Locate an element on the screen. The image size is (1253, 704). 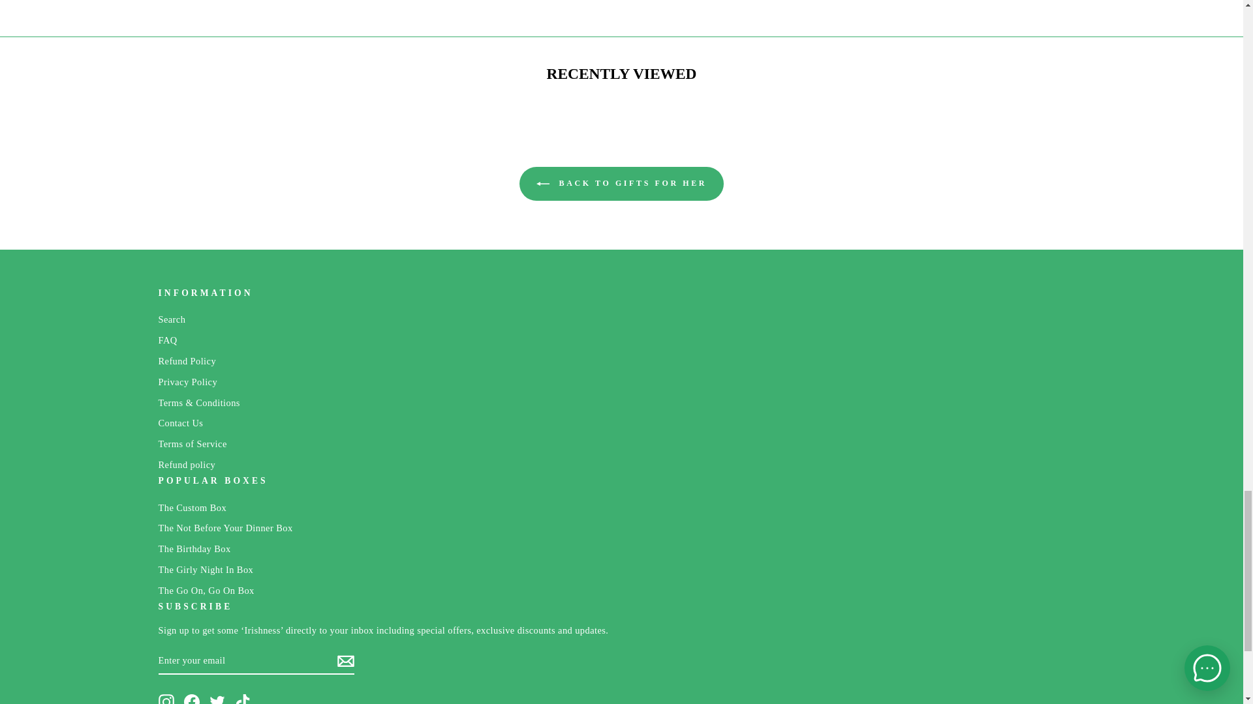
ICON-LEFT-ARROW is located at coordinates (543, 184).